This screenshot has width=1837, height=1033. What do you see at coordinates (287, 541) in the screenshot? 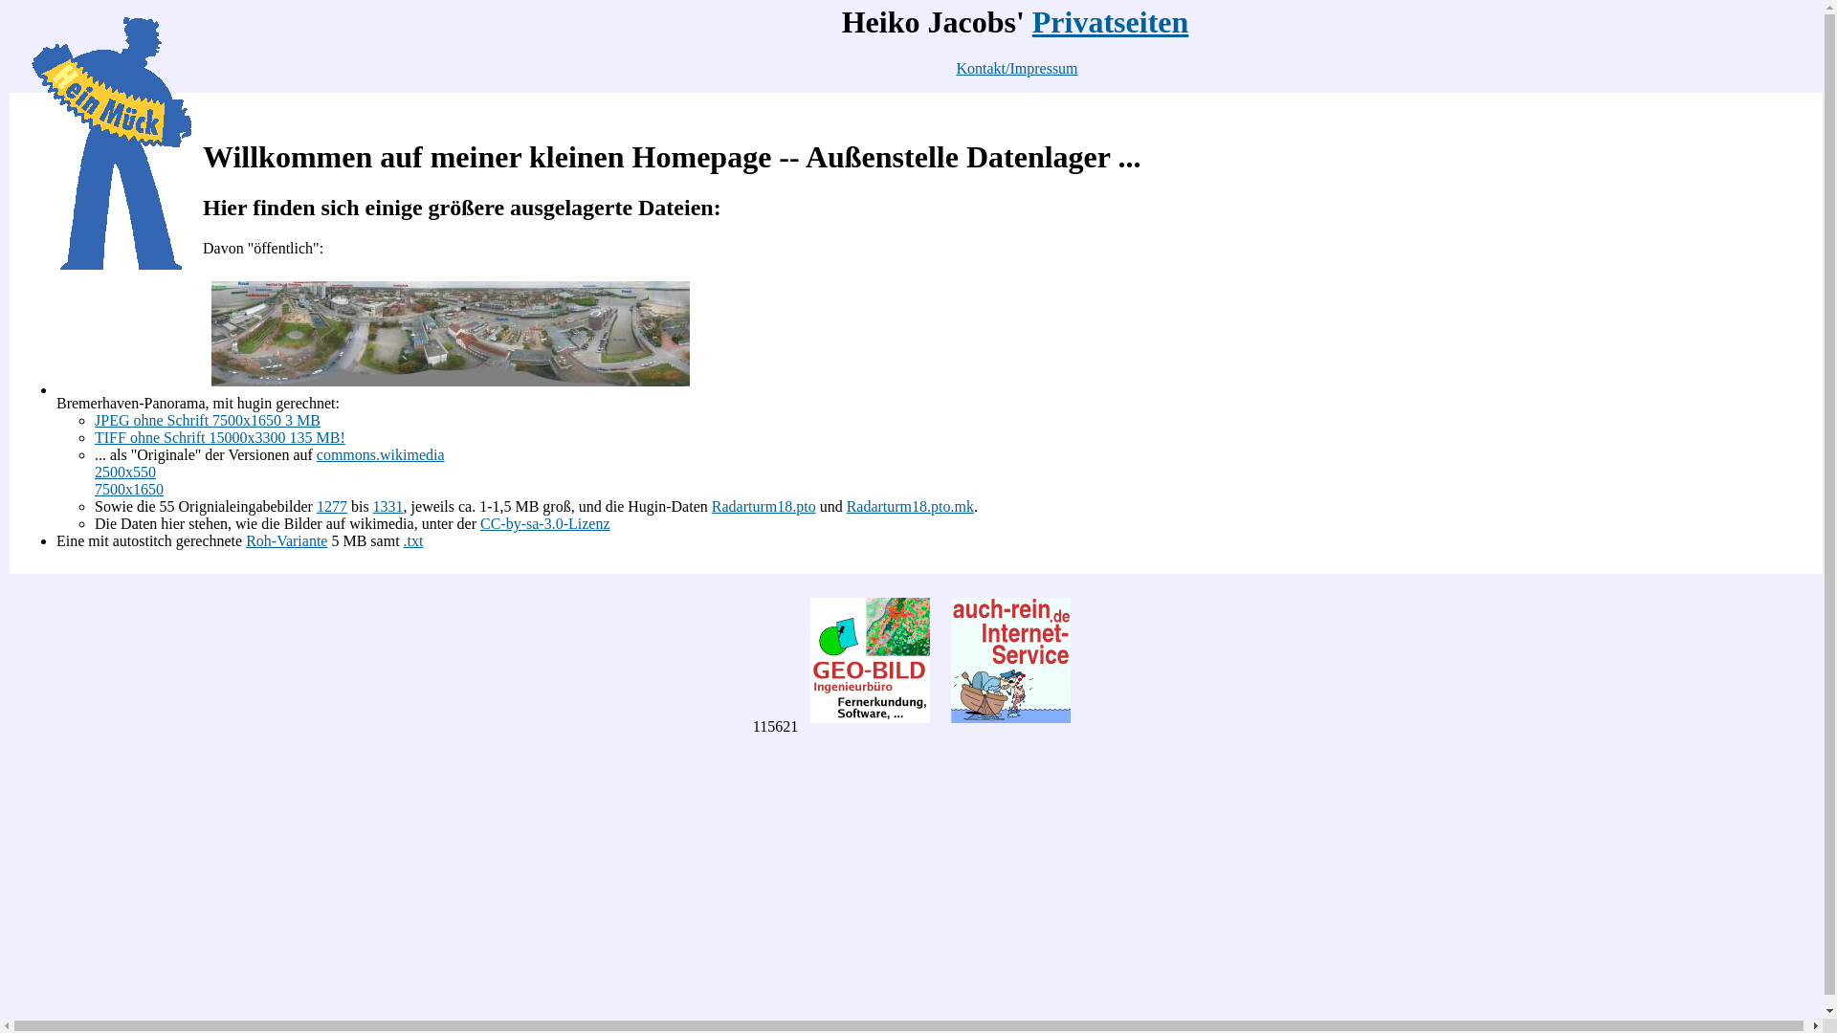
I see `Roh-Variante` at bounding box center [287, 541].